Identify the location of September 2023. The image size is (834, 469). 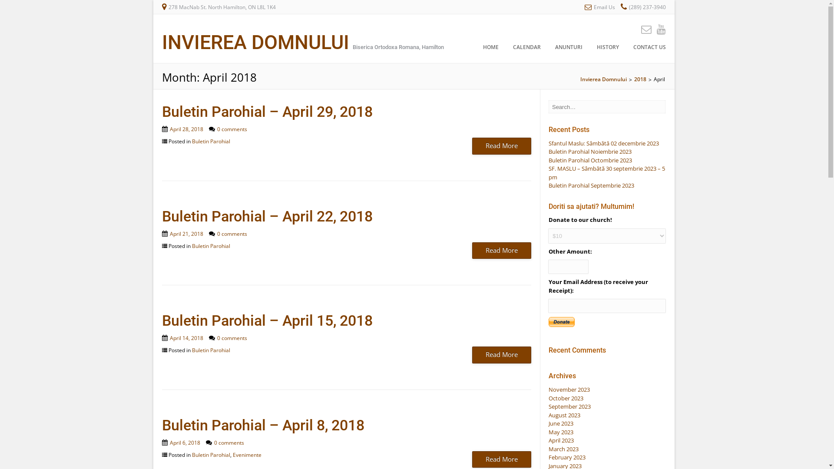
(570, 406).